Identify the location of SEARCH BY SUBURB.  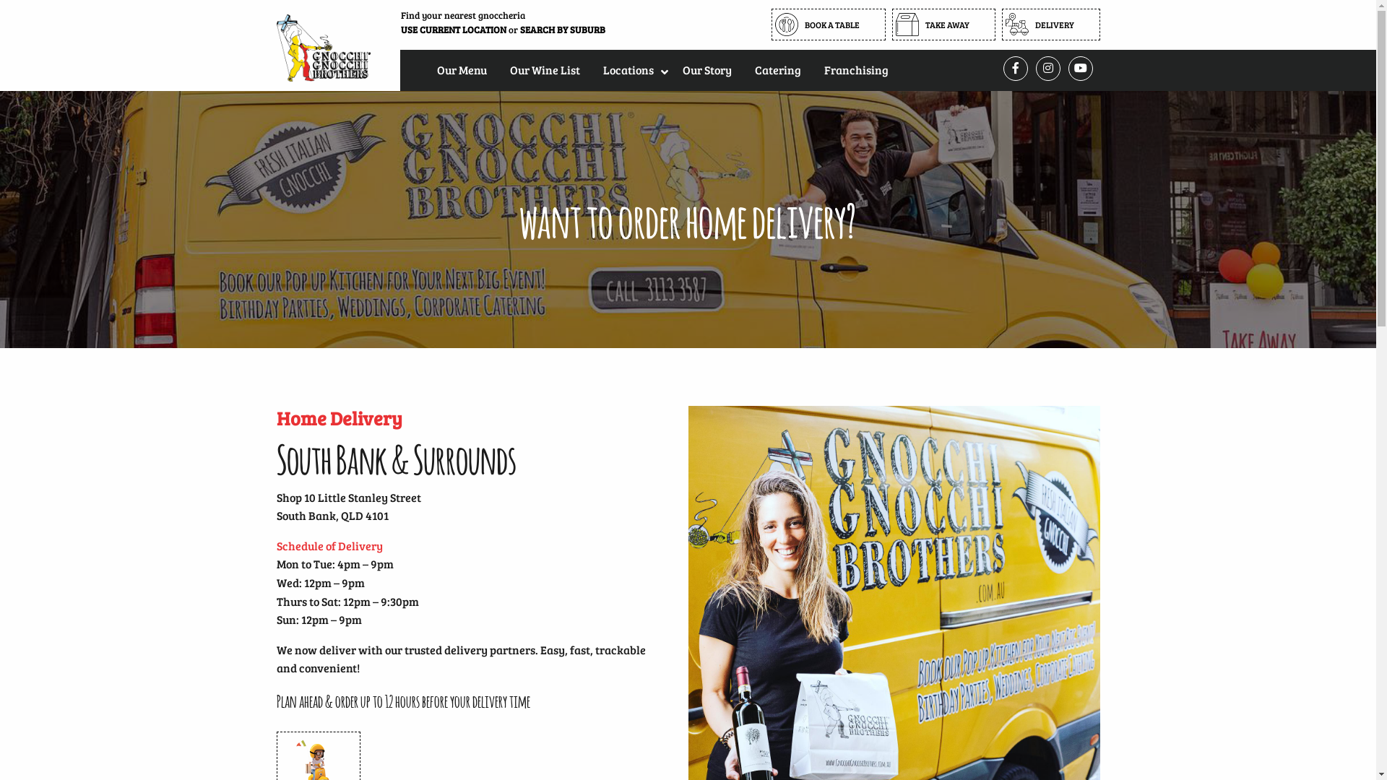
(563, 30).